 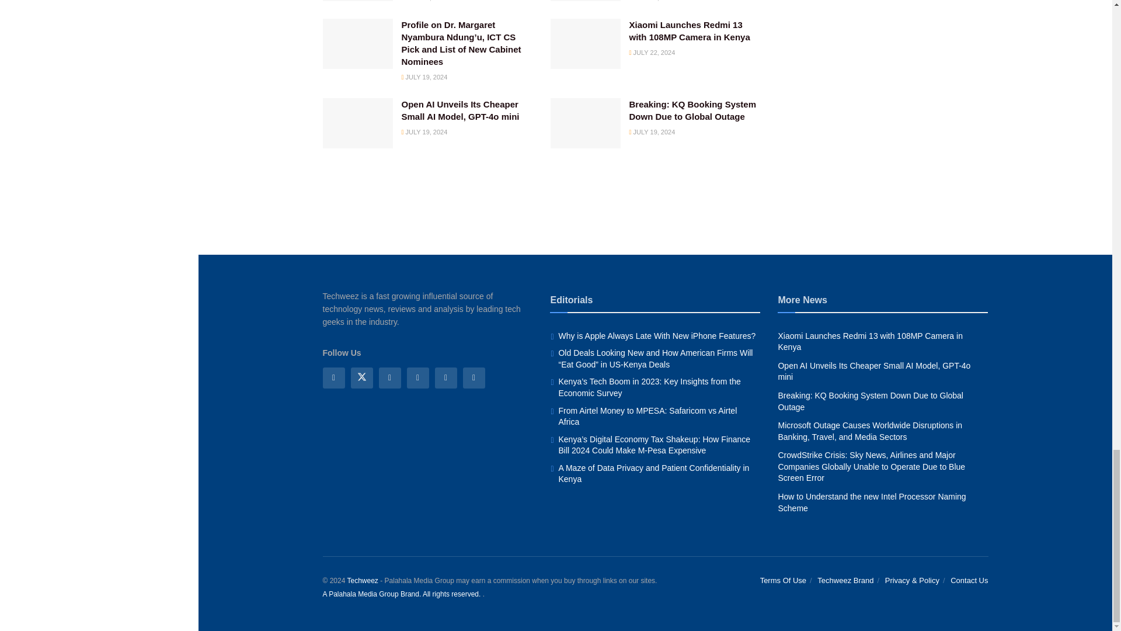 I want to click on Techweez, a Palahala Media Group Brand. All rights reserved, so click(x=362, y=581).